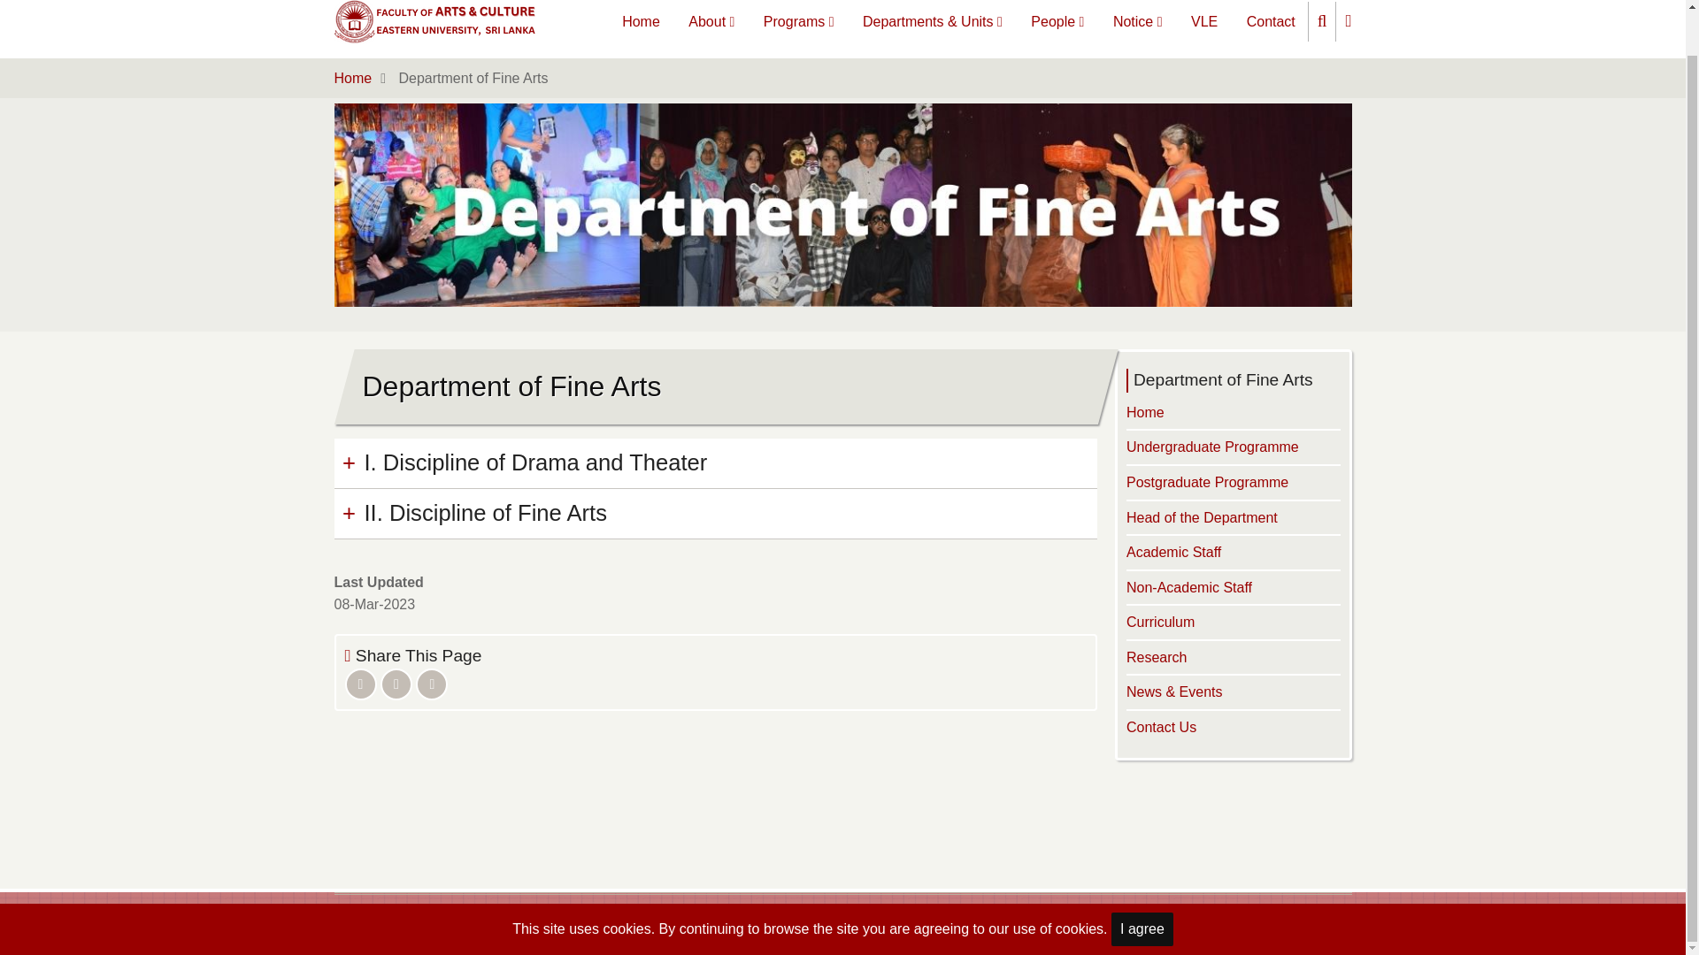 Image resolution: width=1699 pixels, height=955 pixels. What do you see at coordinates (711, 21) in the screenshot?
I see `About` at bounding box center [711, 21].